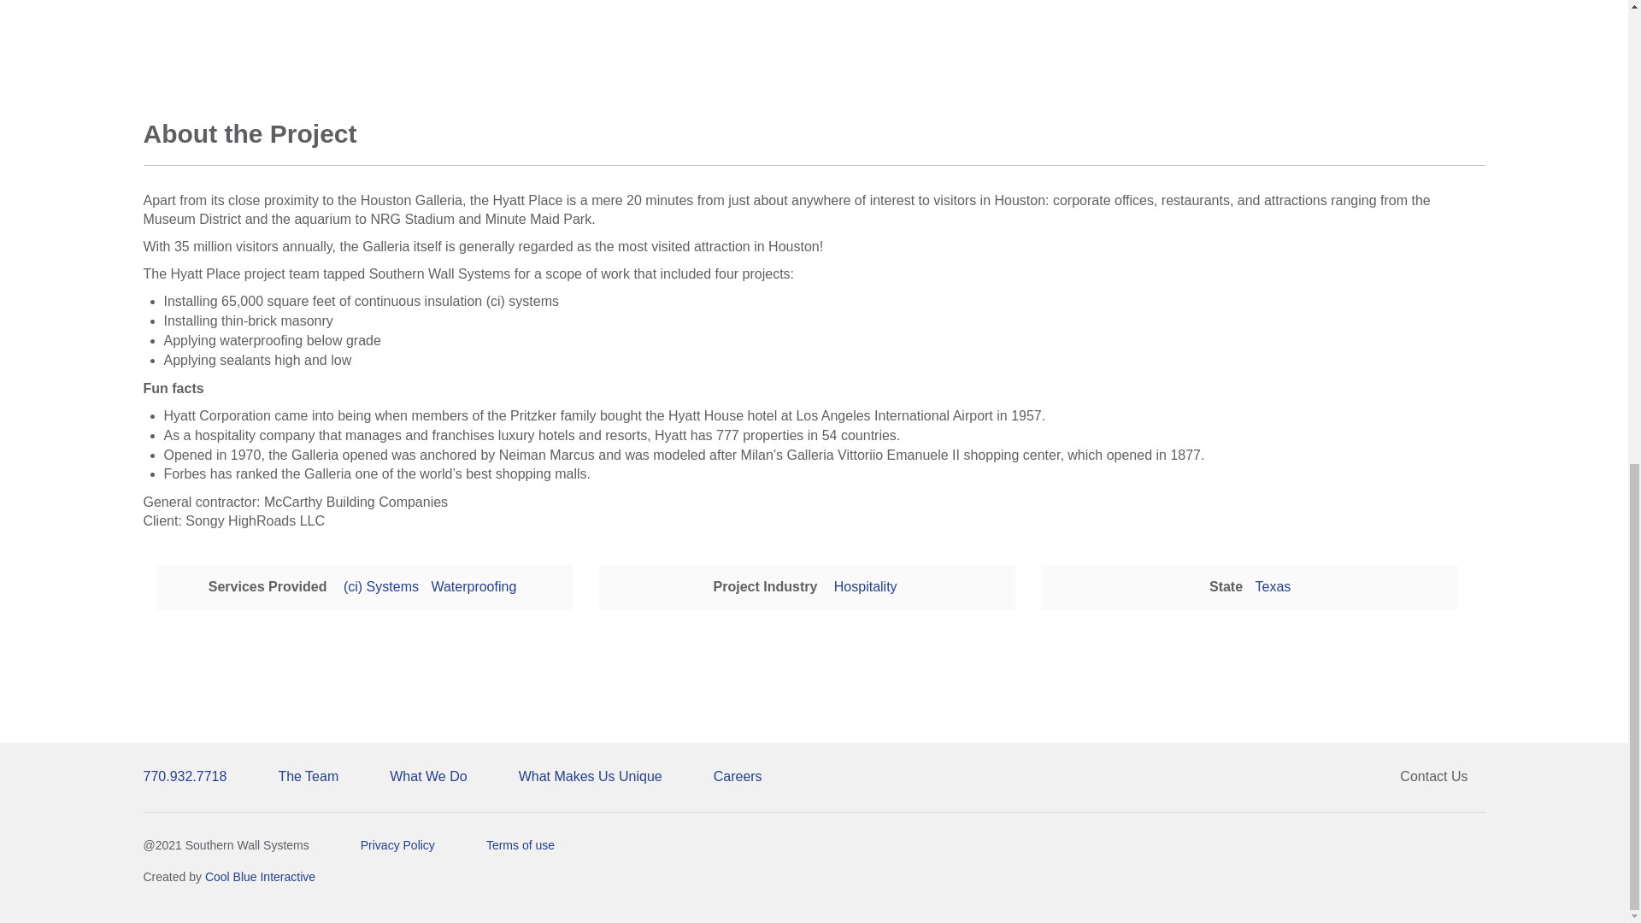 The width and height of the screenshot is (1641, 923). Describe the element at coordinates (590, 776) in the screenshot. I see `What Makes Us Unique` at that location.